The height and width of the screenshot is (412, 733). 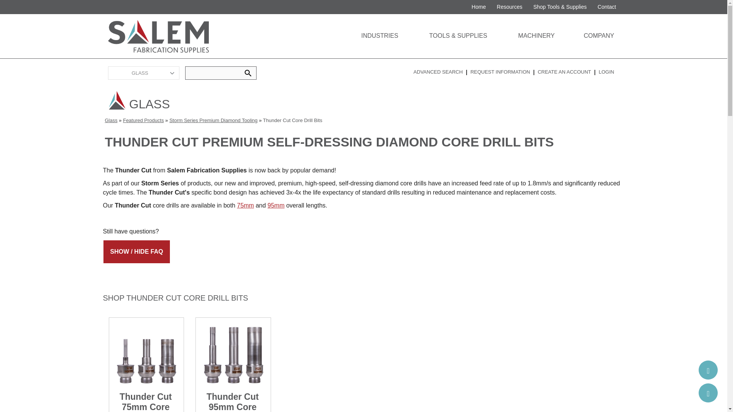 What do you see at coordinates (526, 35) in the screenshot?
I see `MACHINERY` at bounding box center [526, 35].